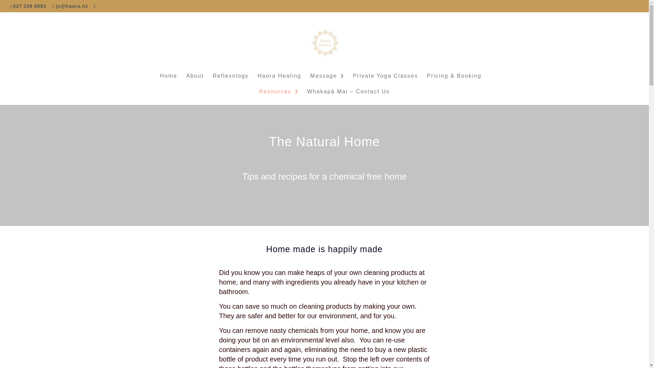  What do you see at coordinates (385, 81) in the screenshot?
I see `Private Yoga Classes` at bounding box center [385, 81].